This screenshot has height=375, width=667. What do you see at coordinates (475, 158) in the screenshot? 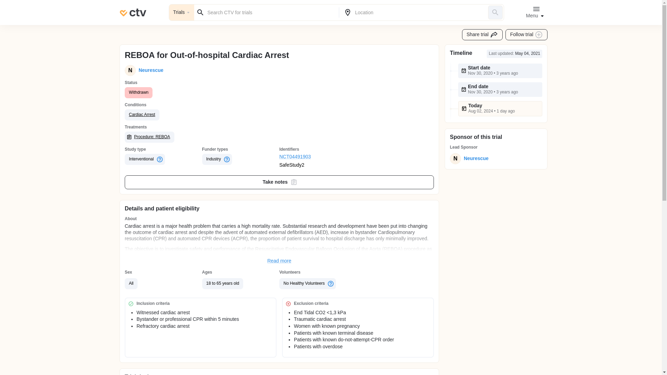
I see `Neurescue` at bounding box center [475, 158].